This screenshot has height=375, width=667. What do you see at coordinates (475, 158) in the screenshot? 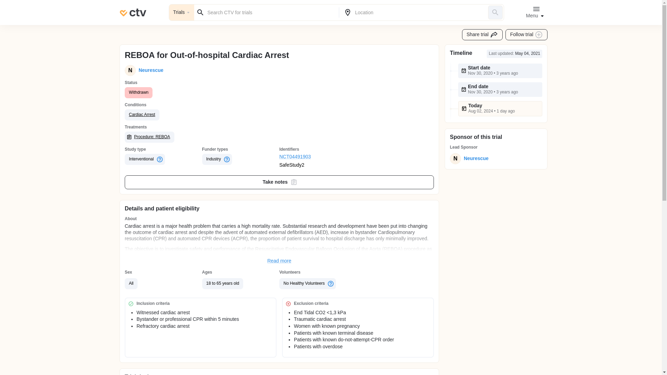
I see `Neurescue` at bounding box center [475, 158].